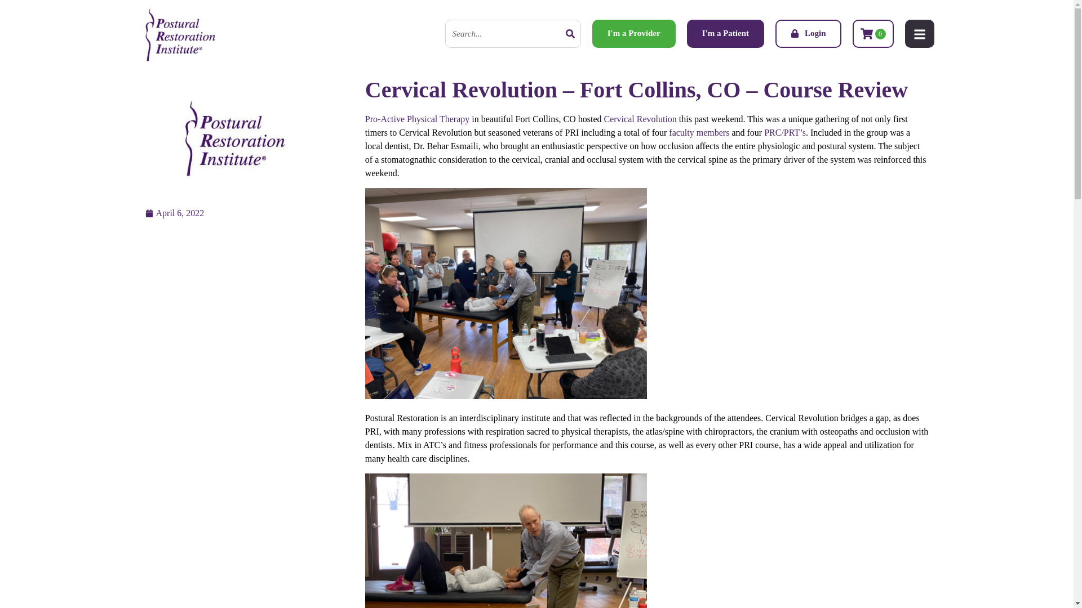  What do you see at coordinates (633, 34) in the screenshot?
I see `I'm a Provider` at bounding box center [633, 34].